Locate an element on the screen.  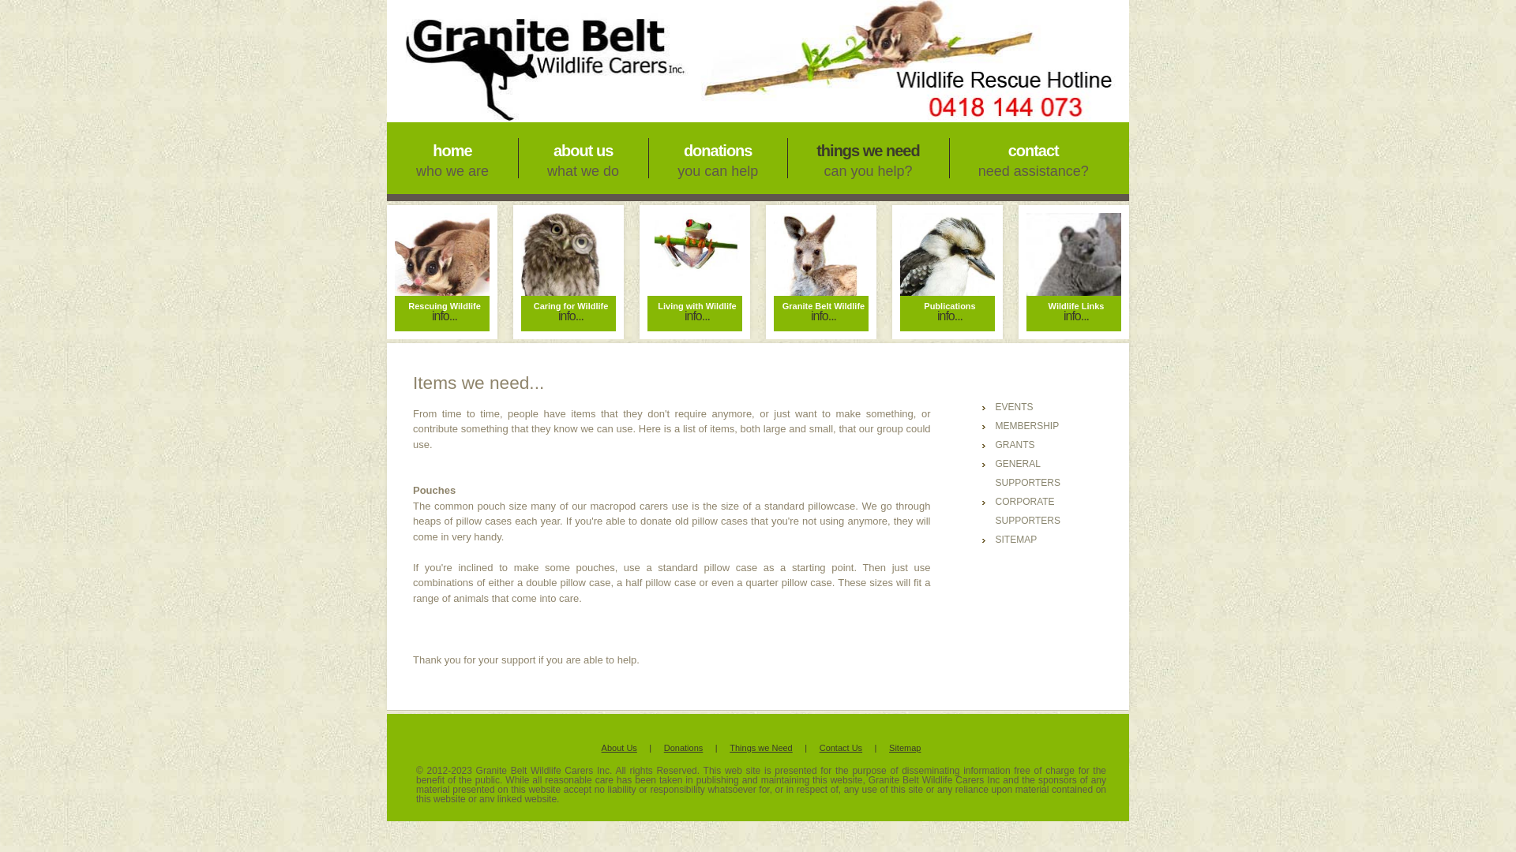
Things we Need is located at coordinates (761, 748).